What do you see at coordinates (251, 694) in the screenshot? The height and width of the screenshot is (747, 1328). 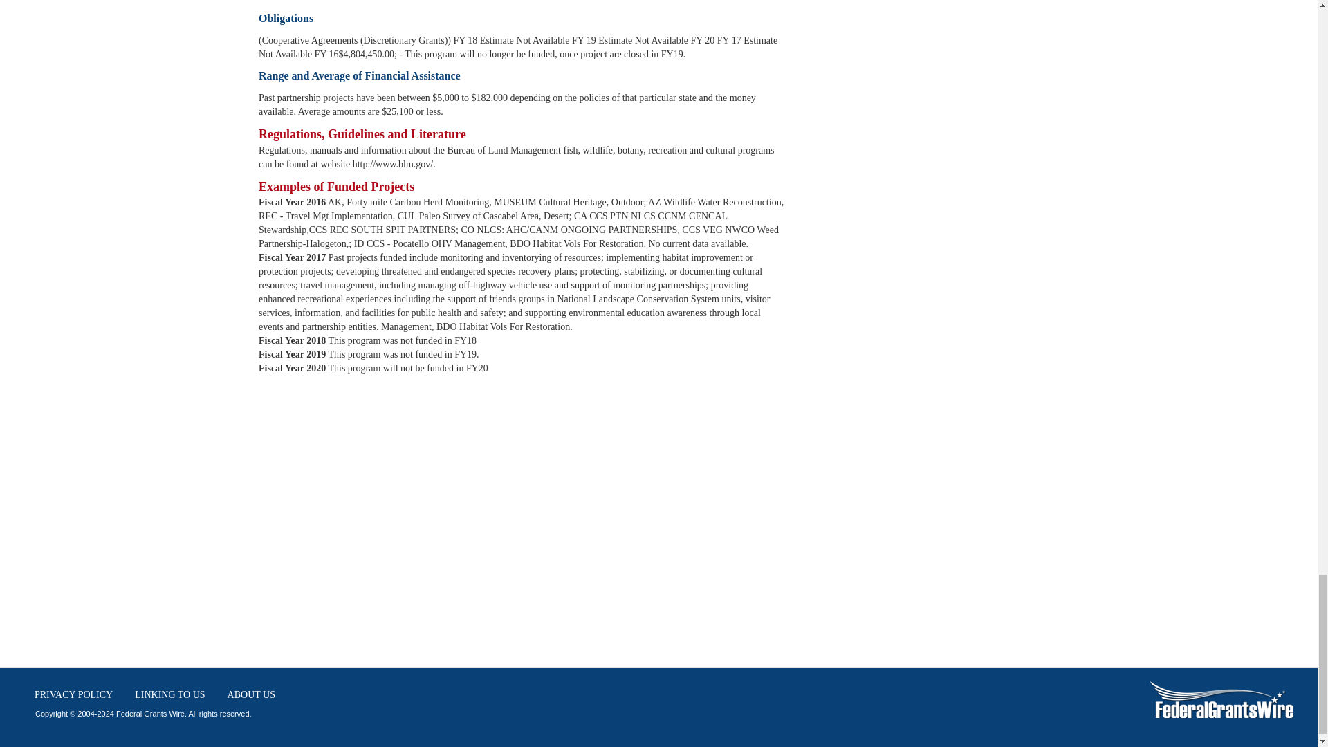 I see `ABOUT US` at bounding box center [251, 694].